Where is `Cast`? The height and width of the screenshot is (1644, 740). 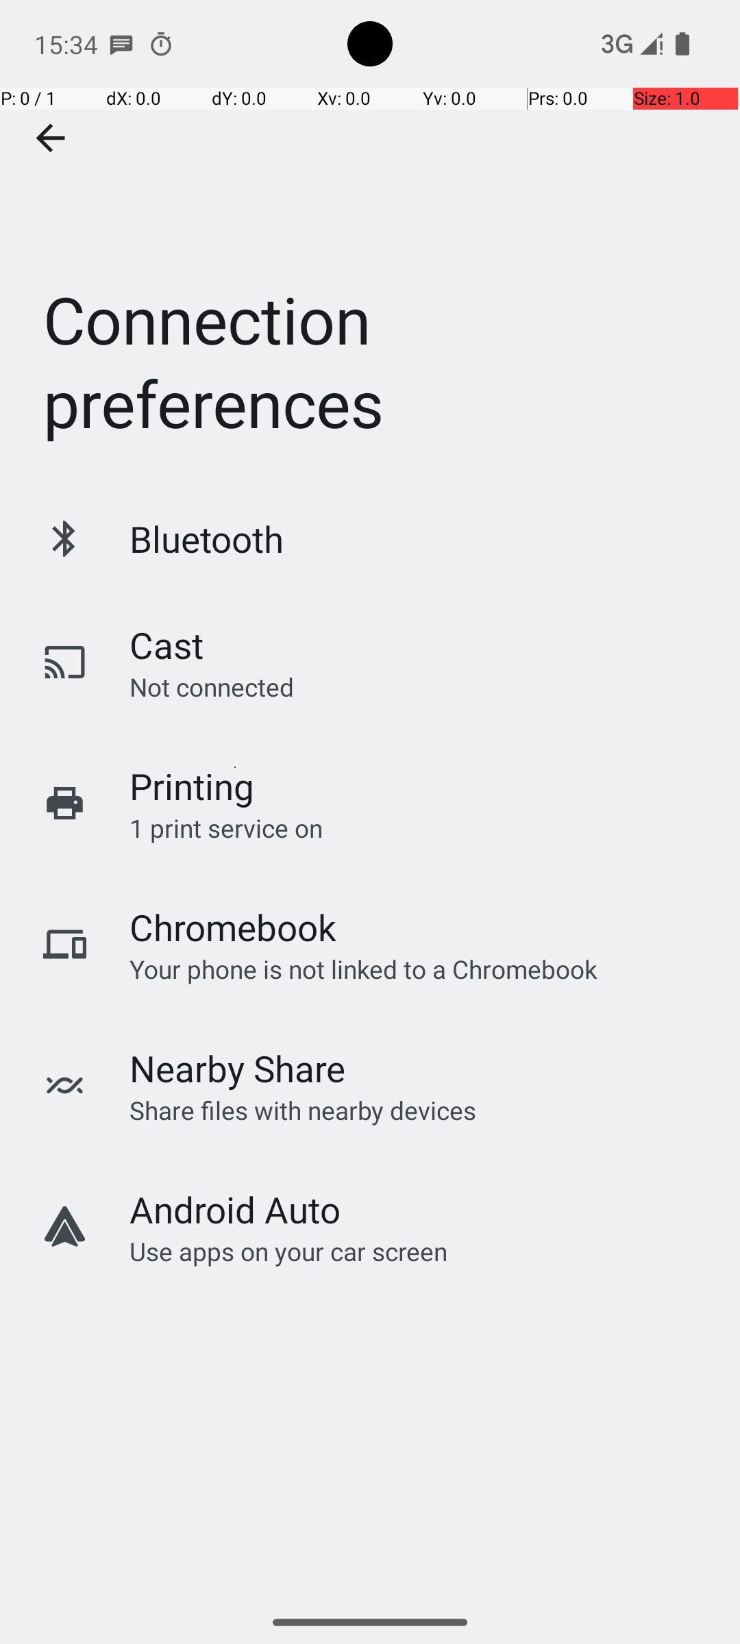
Cast is located at coordinates (166, 645).